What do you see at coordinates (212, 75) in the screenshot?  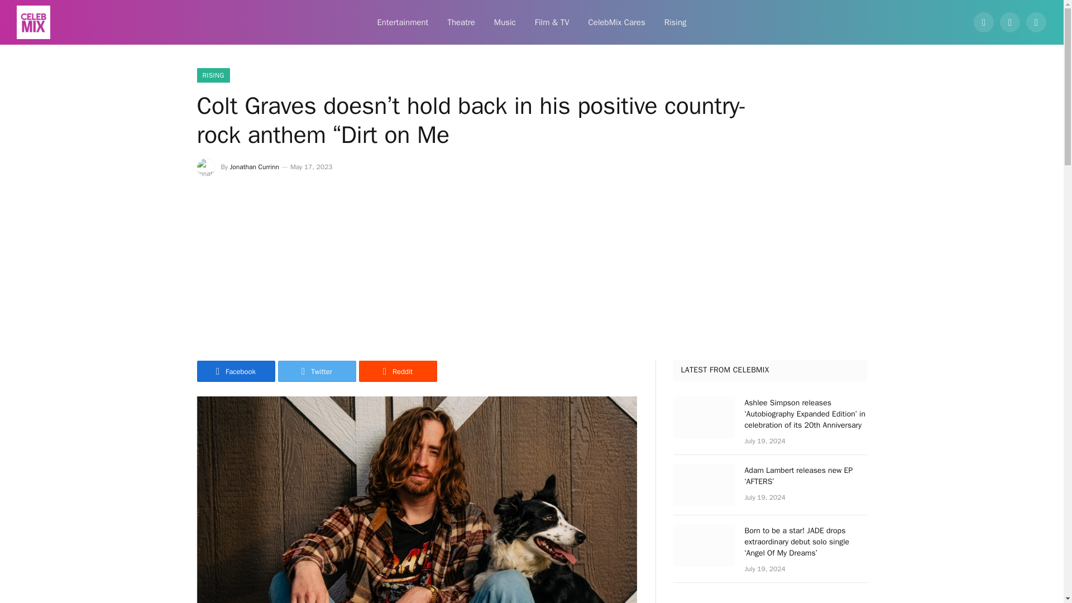 I see `RISING` at bounding box center [212, 75].